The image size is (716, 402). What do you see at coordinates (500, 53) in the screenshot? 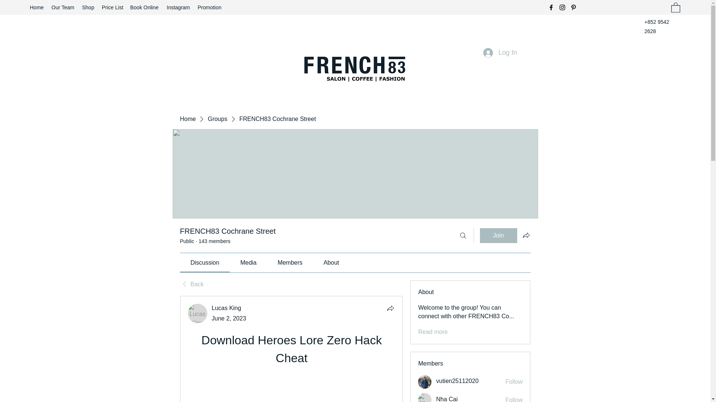
I see `Log In` at bounding box center [500, 53].